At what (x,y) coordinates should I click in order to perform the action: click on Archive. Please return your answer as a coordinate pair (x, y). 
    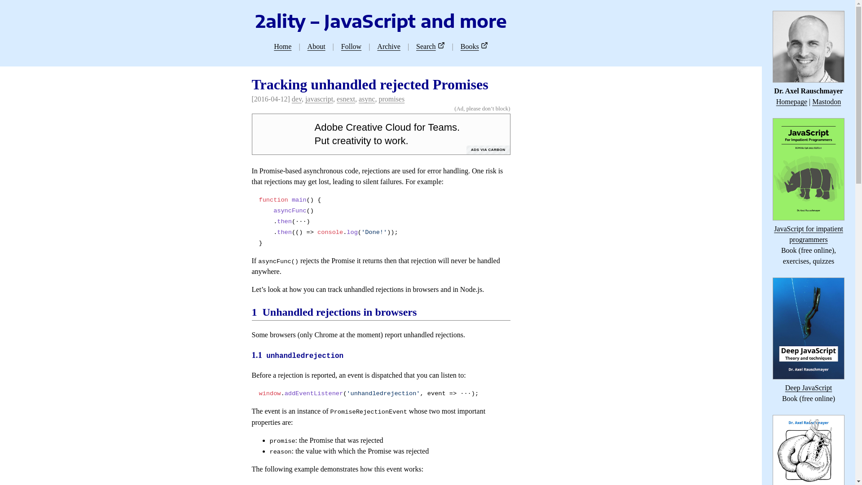
    Looking at the image, I should click on (389, 47).